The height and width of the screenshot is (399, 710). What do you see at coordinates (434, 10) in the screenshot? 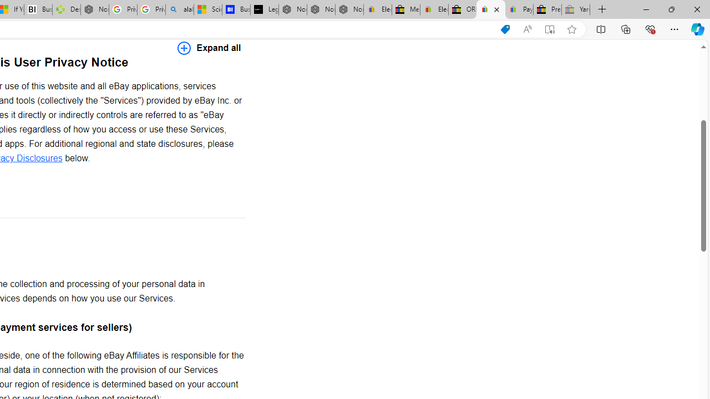
I see `Electronics, Cars, Fashion, Collectibles & More | eBay` at bounding box center [434, 10].